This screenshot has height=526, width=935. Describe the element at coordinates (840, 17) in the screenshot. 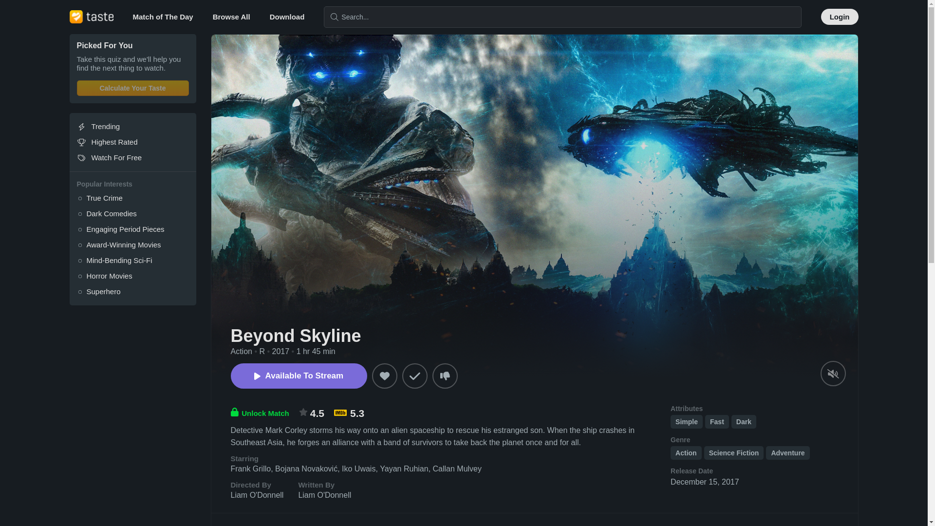

I see `Login` at that location.